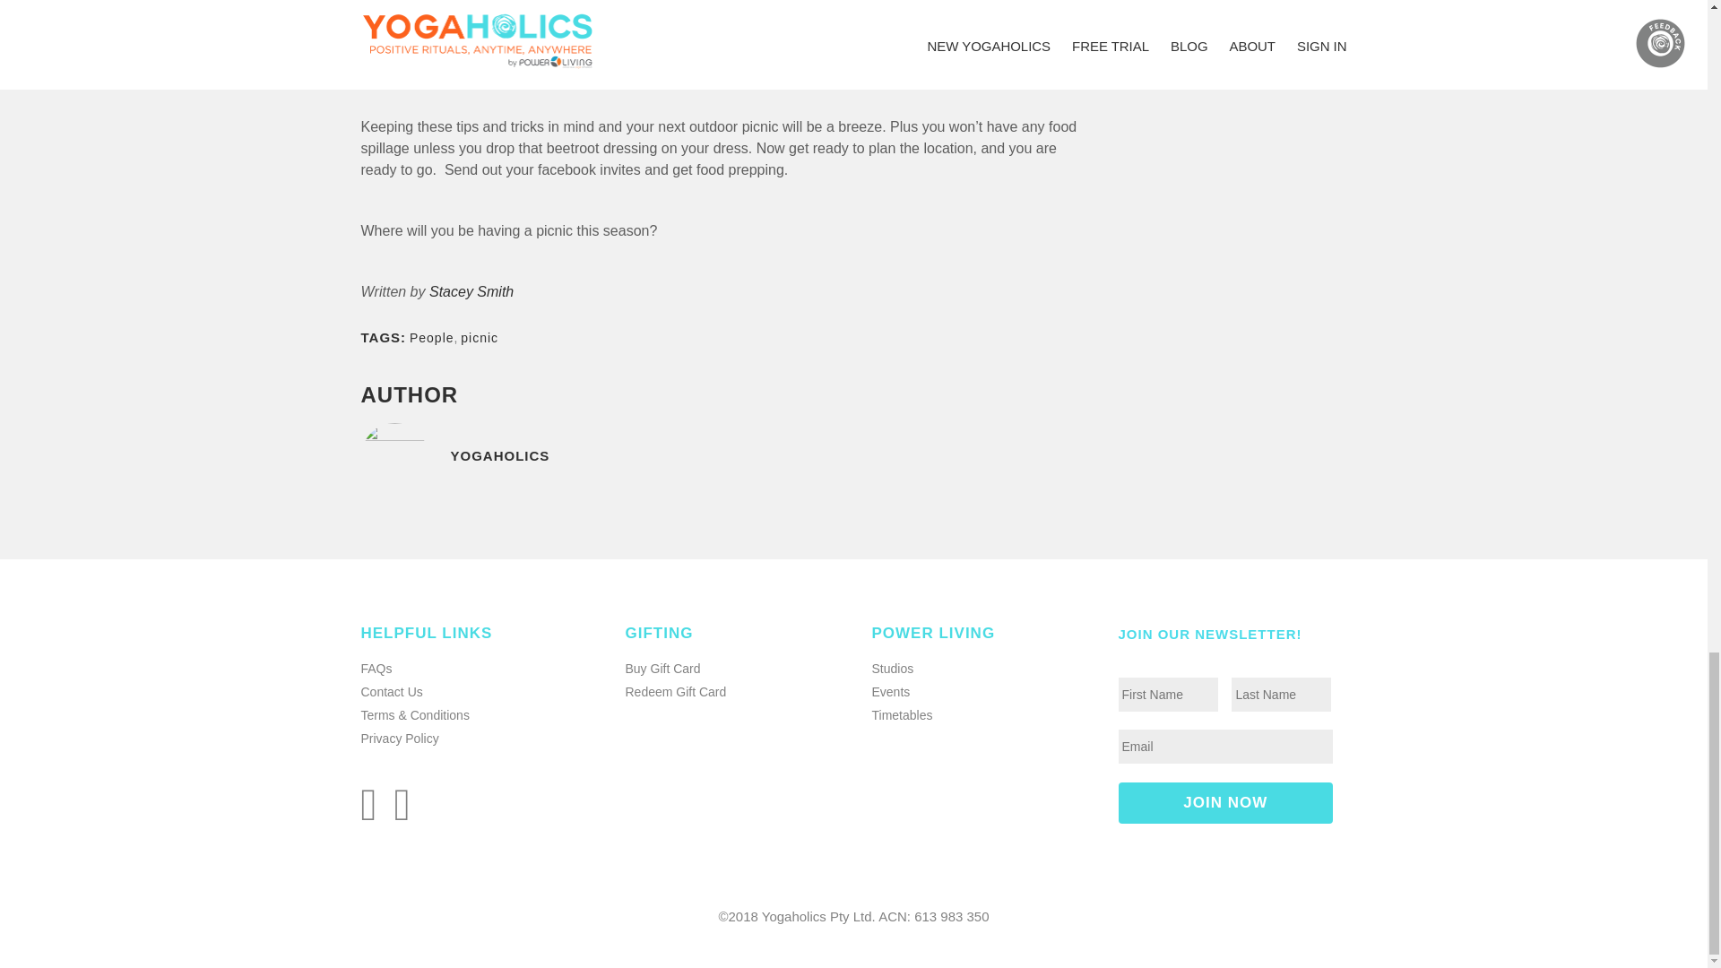 The height and width of the screenshot is (968, 1721). Describe the element at coordinates (663, 668) in the screenshot. I see `Buy Gift Card` at that location.